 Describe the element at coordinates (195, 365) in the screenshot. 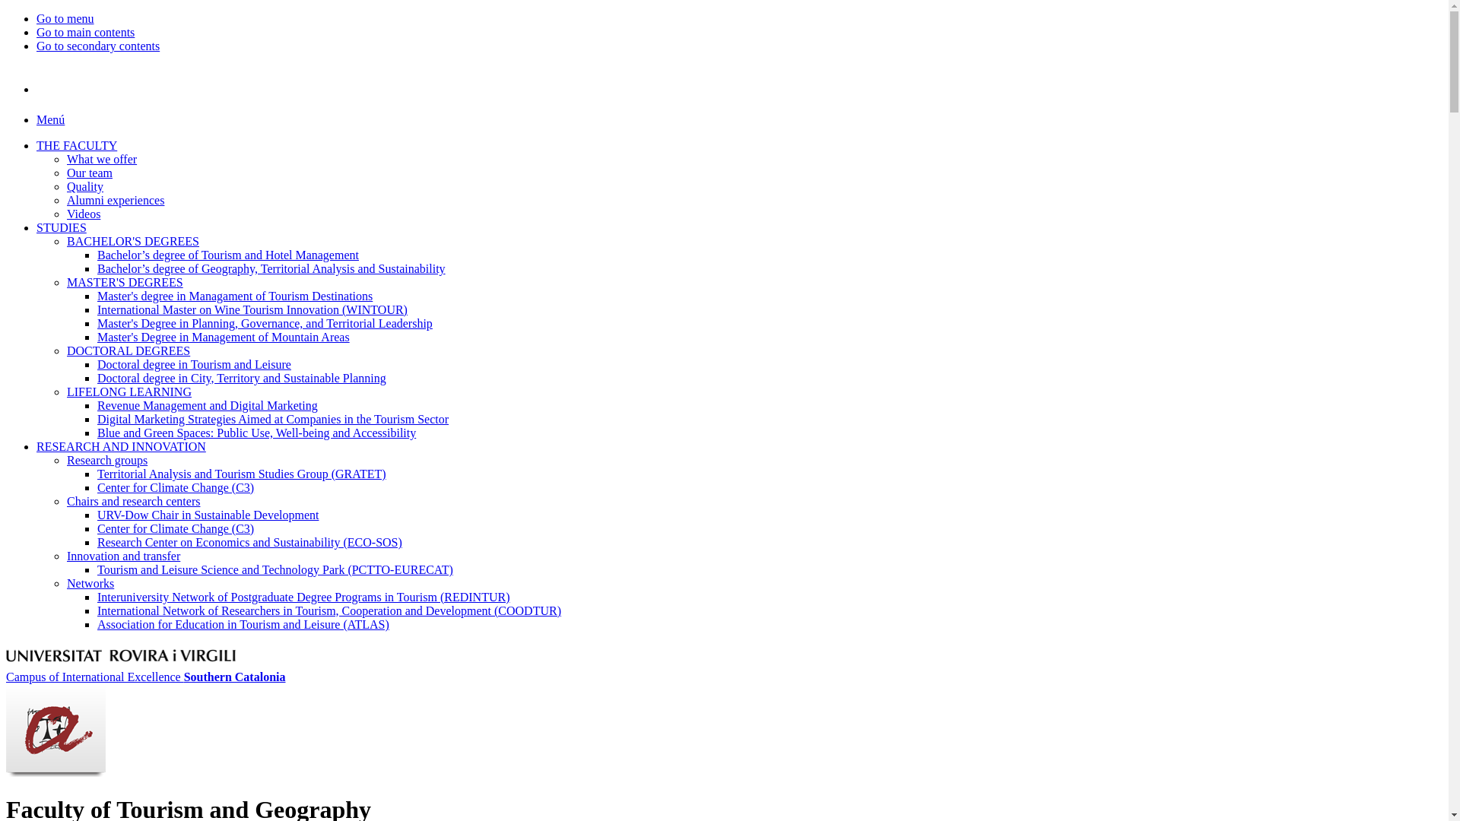

I see `Doctoral degree in Tourism and Leisure` at that location.